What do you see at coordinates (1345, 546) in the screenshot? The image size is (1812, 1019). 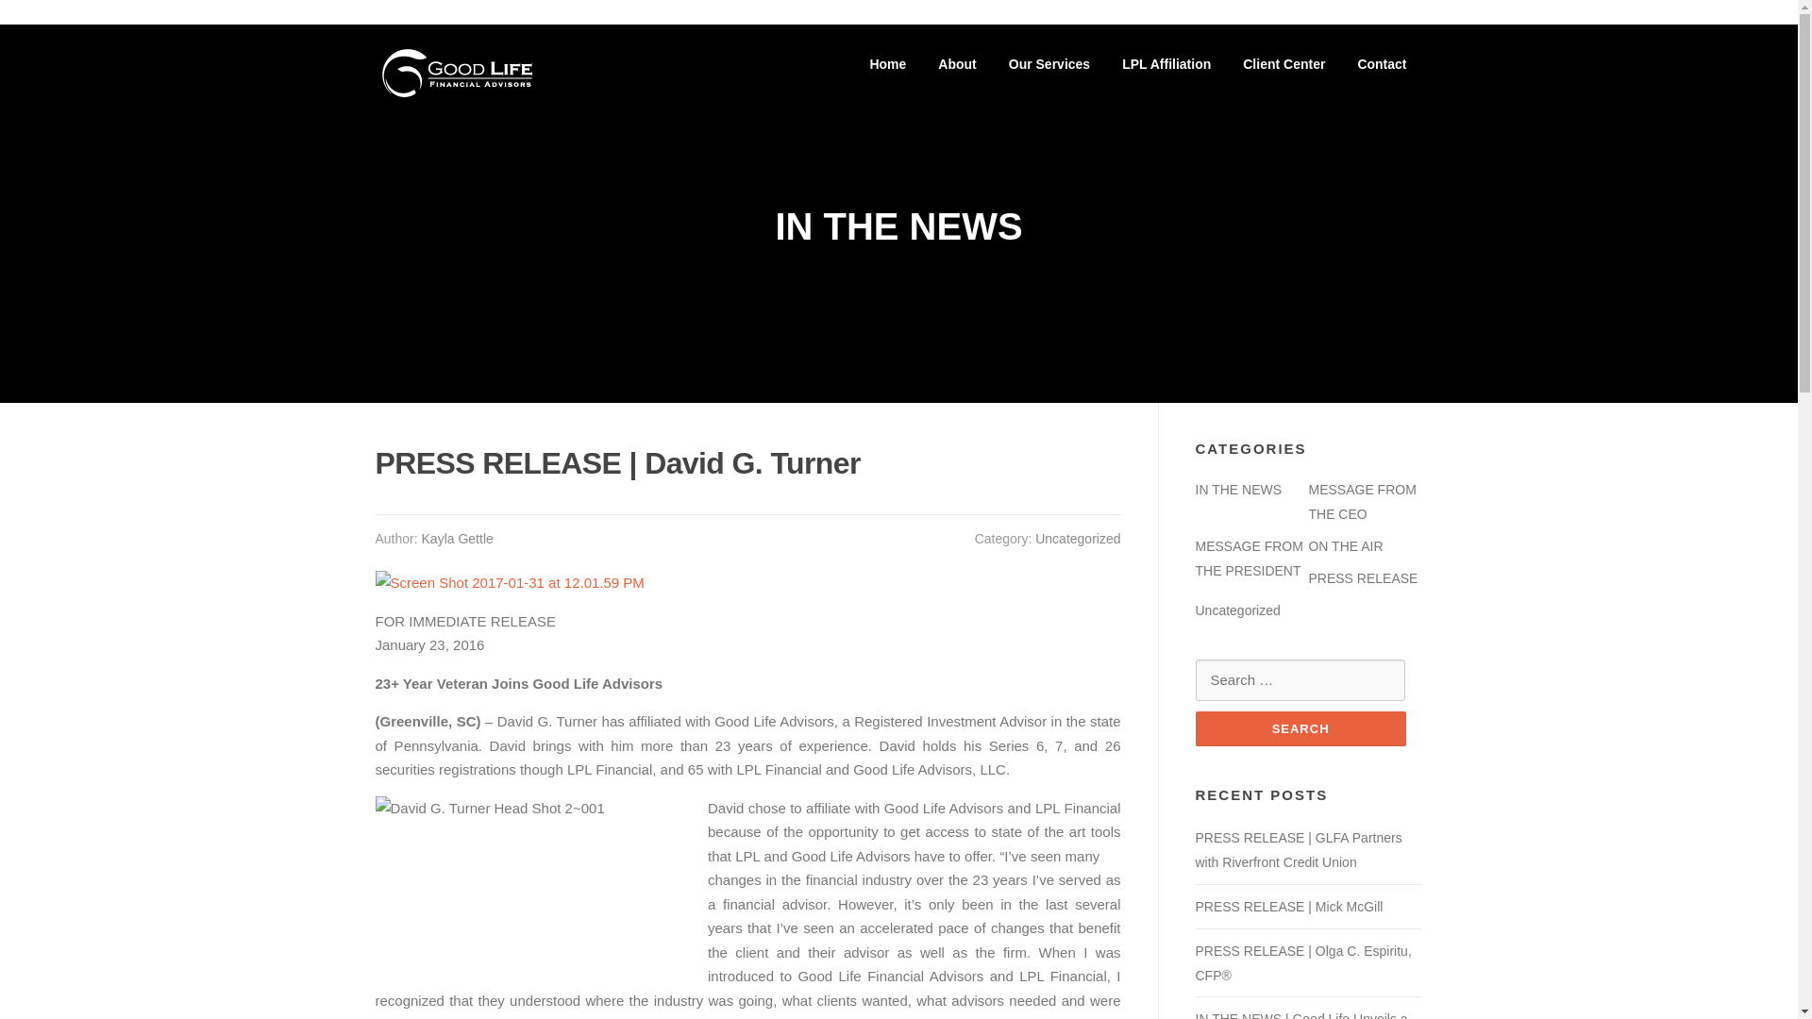 I see `ON THE AIR` at bounding box center [1345, 546].